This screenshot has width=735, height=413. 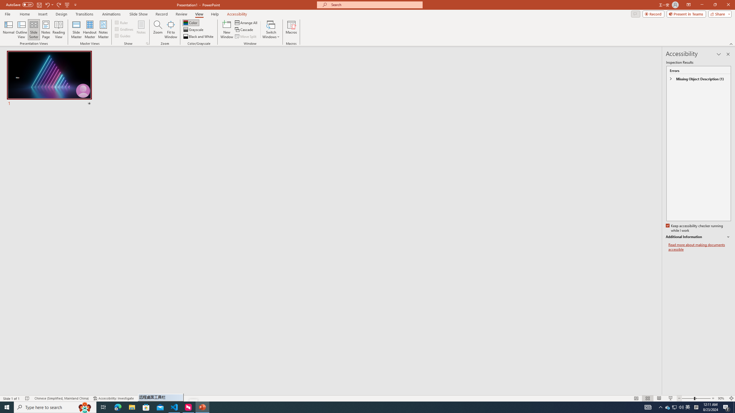 I want to click on Notes Page, so click(x=46, y=30).